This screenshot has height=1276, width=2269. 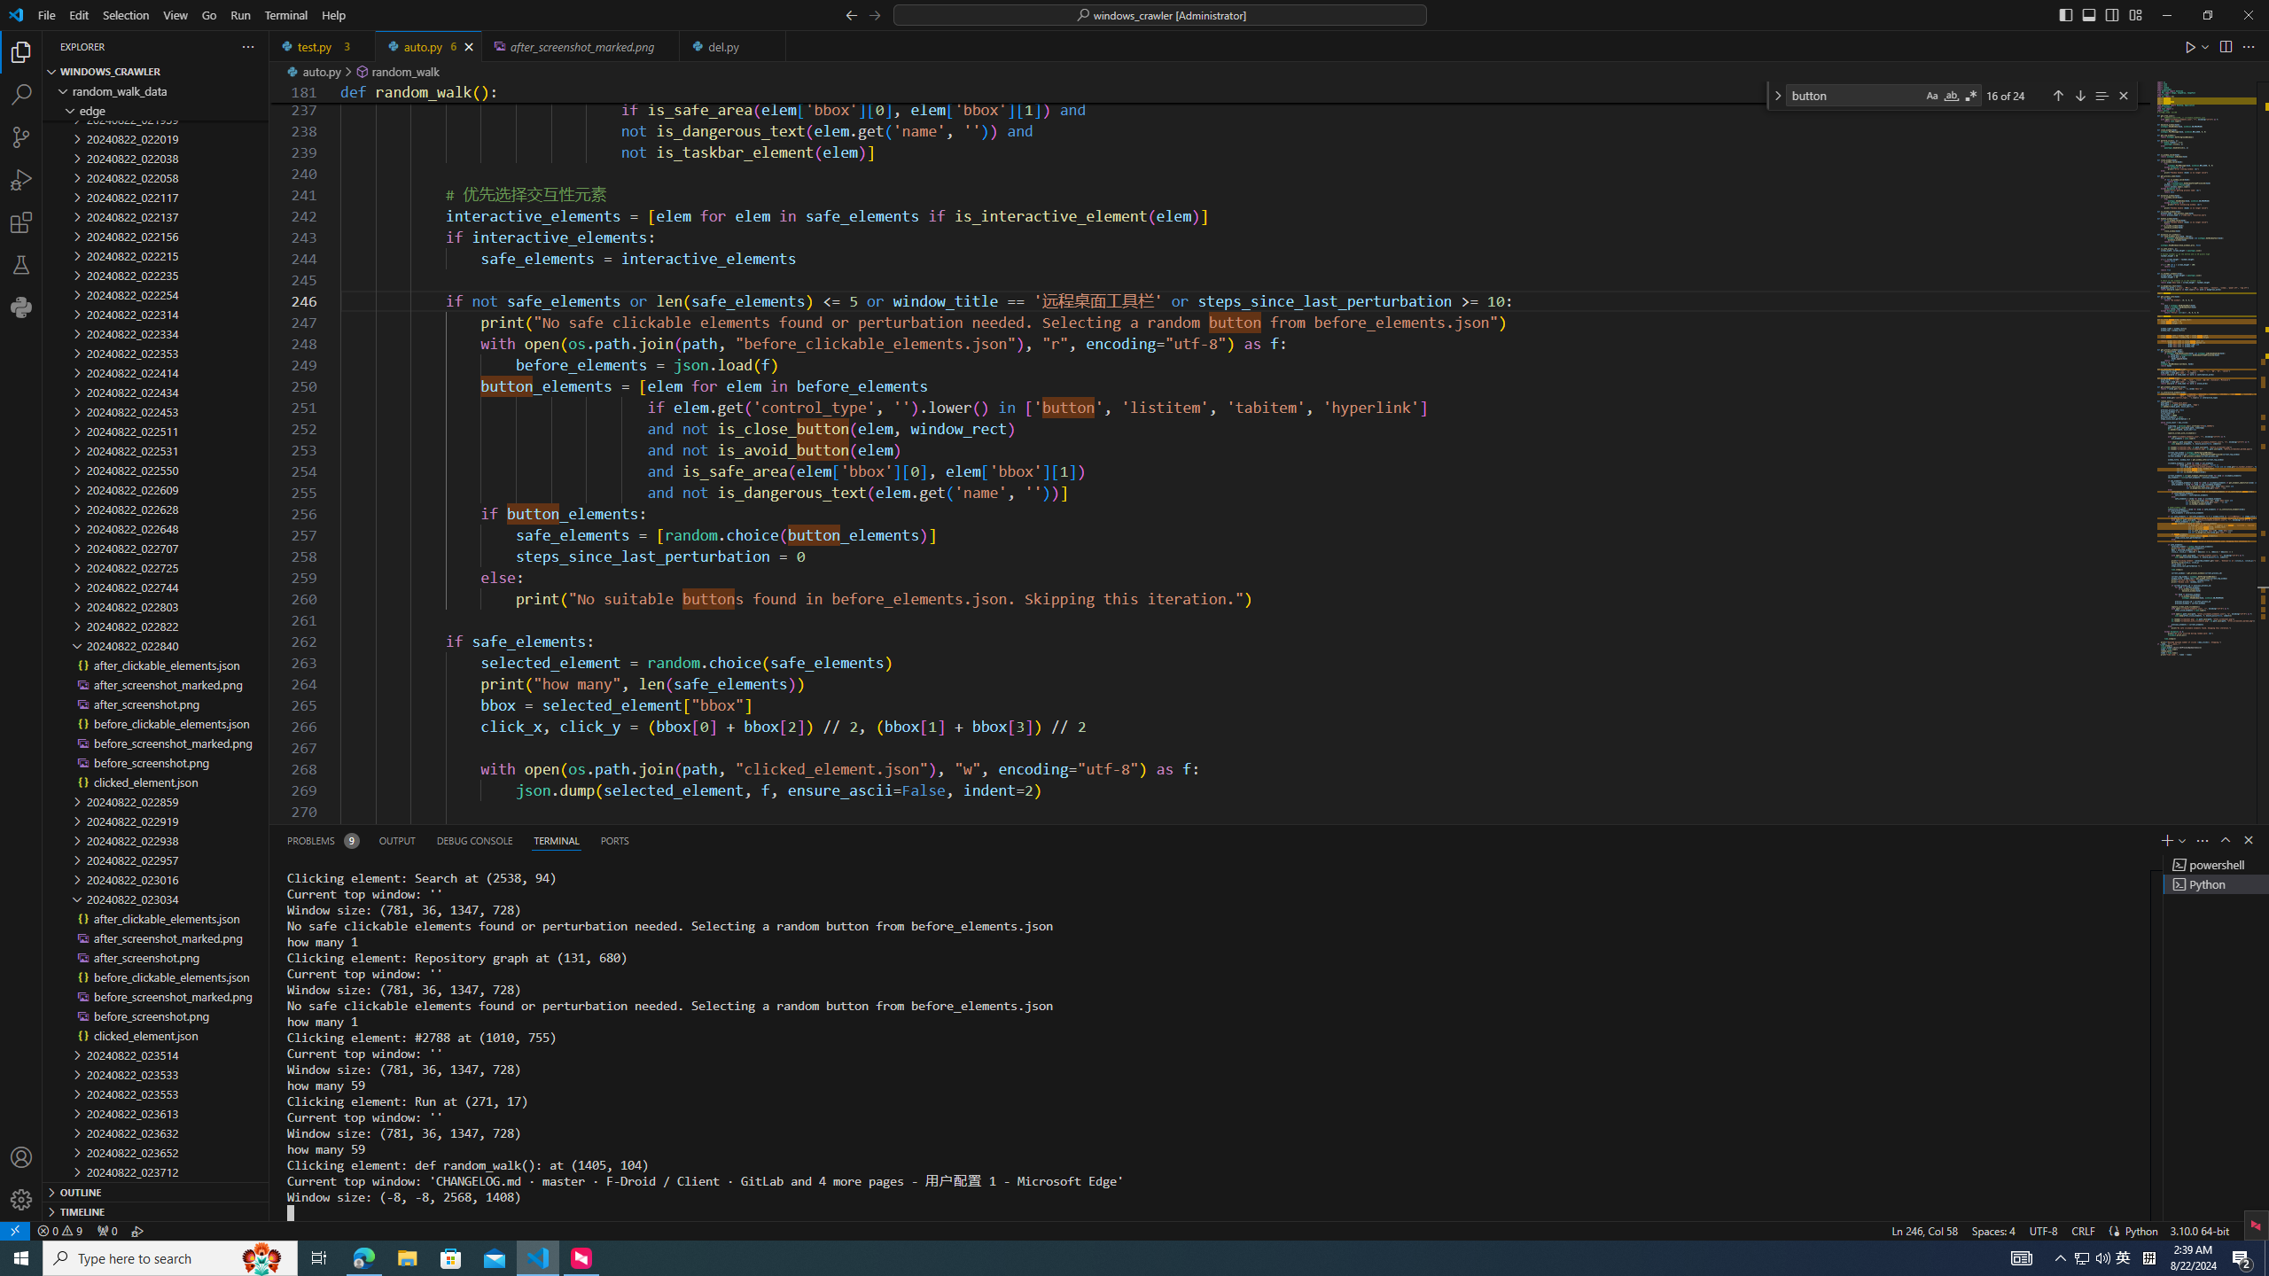 I want to click on Search (Ctrl+Shift+F), so click(x=21, y=95).